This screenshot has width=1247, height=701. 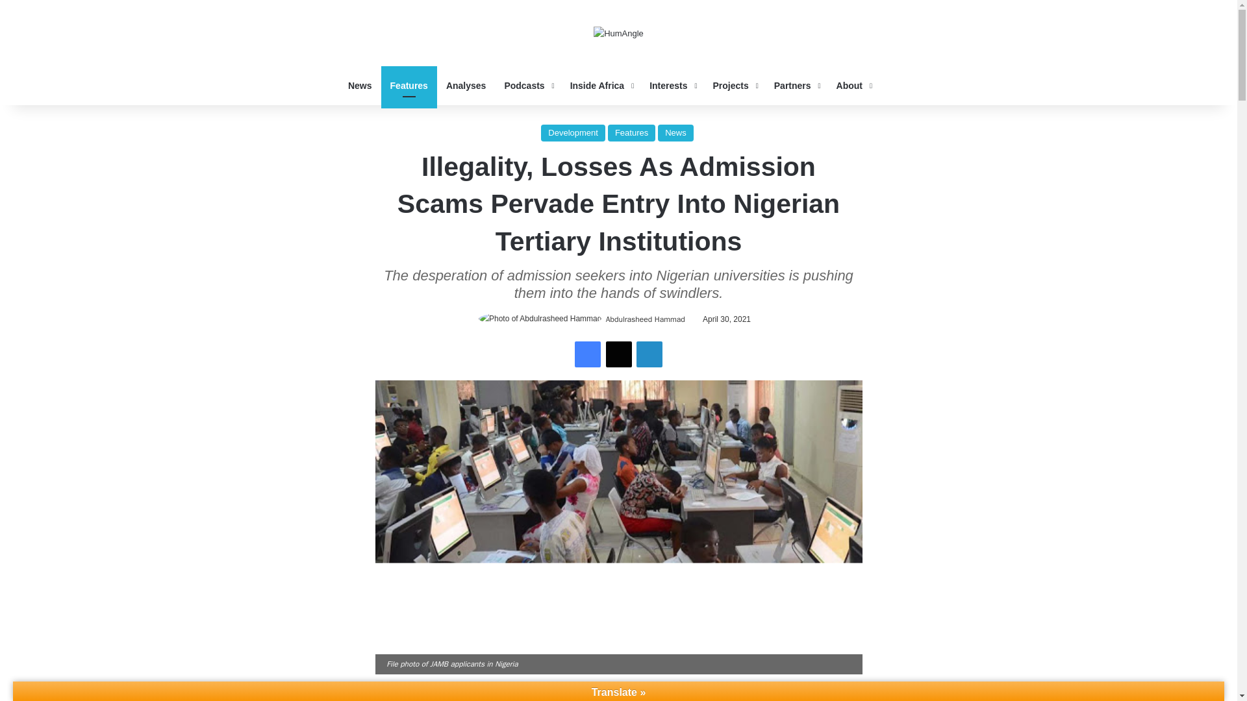 What do you see at coordinates (618, 32) in the screenshot?
I see `HumAngle` at bounding box center [618, 32].